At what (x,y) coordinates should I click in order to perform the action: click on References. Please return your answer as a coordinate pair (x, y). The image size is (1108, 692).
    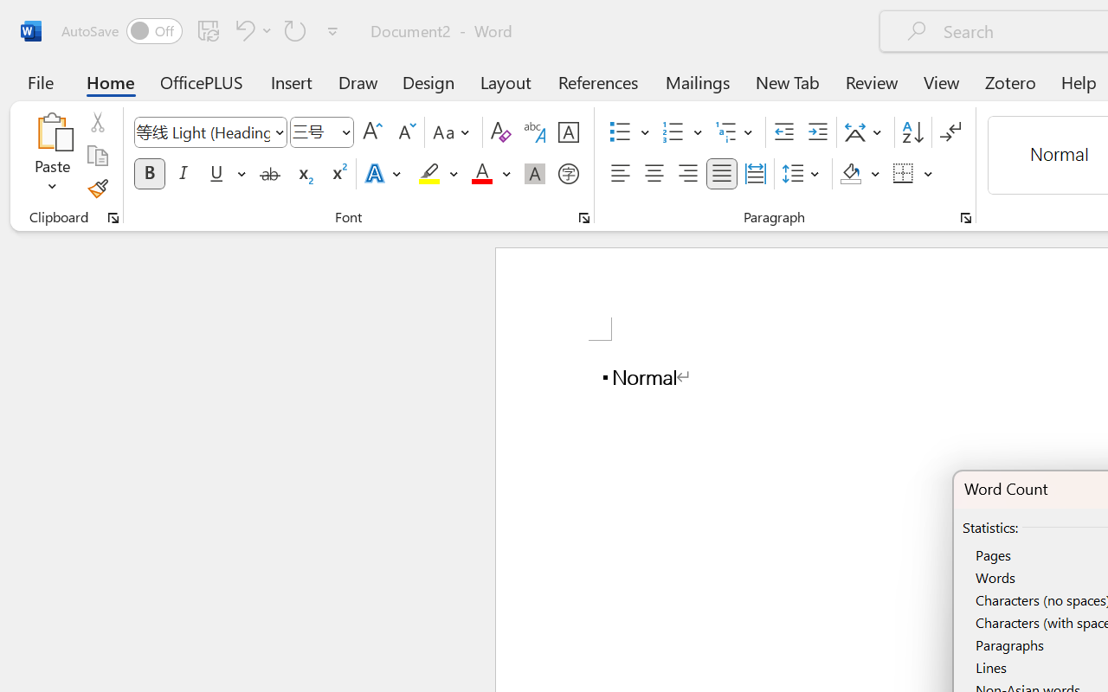
    Looking at the image, I should click on (597, 81).